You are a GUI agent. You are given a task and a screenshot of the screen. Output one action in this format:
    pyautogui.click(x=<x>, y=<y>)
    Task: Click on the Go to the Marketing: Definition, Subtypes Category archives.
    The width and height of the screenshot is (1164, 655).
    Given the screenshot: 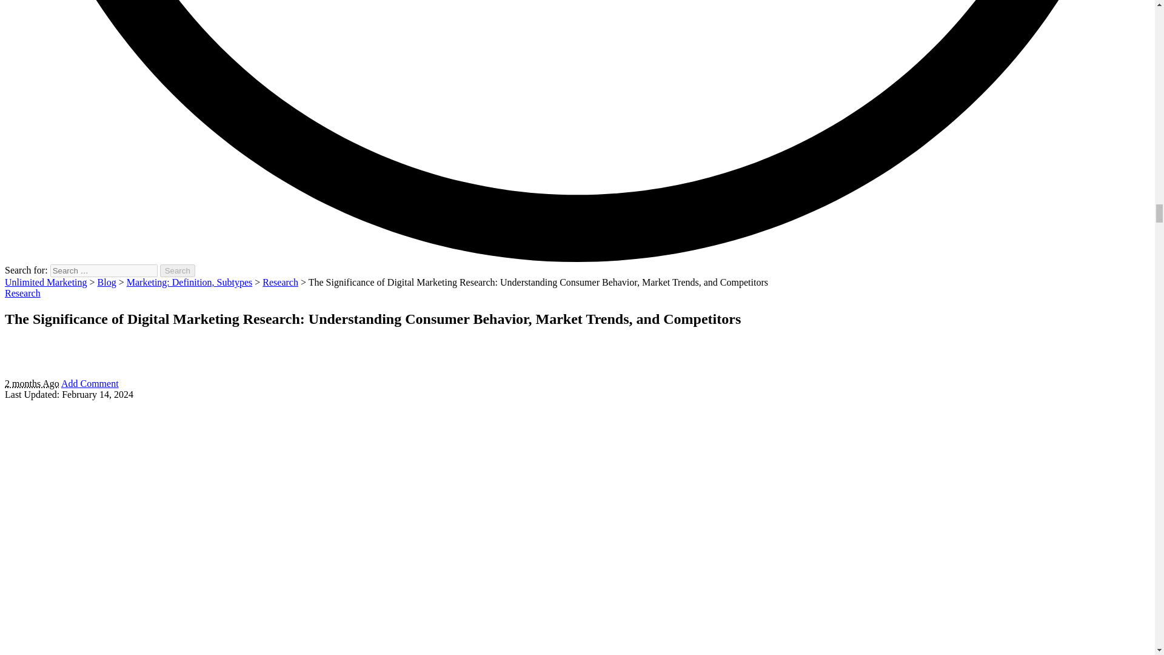 What is the action you would take?
    pyautogui.click(x=189, y=282)
    